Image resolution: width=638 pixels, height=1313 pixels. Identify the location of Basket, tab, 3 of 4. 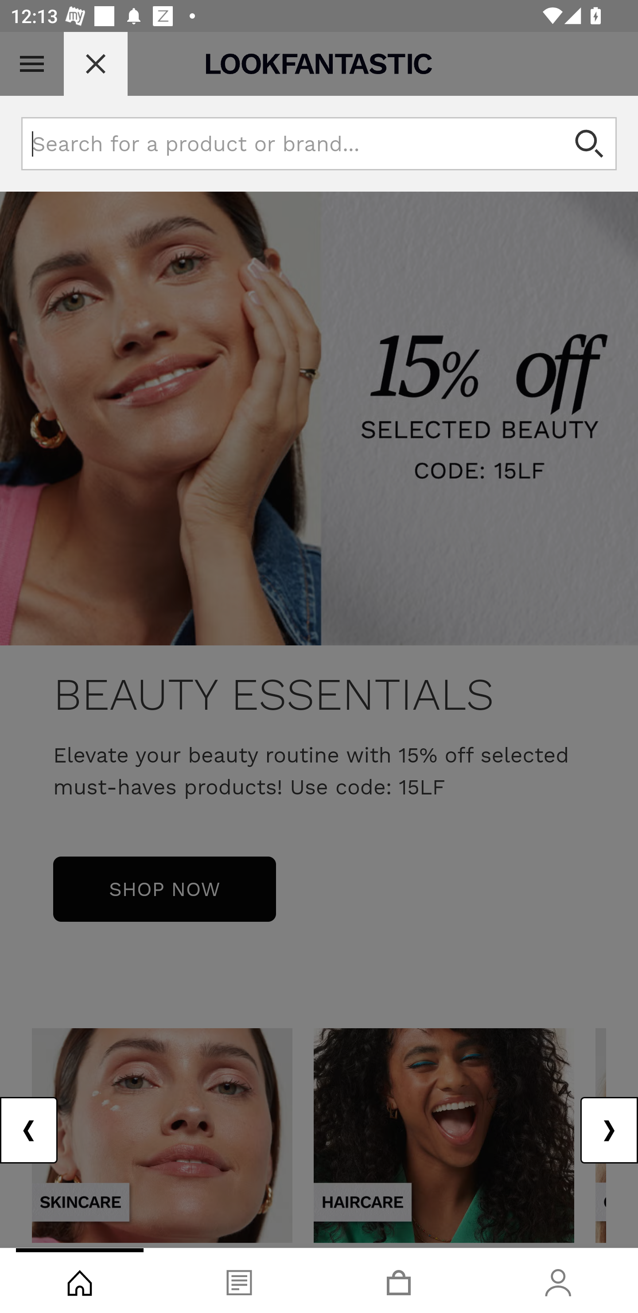
(399, 1281).